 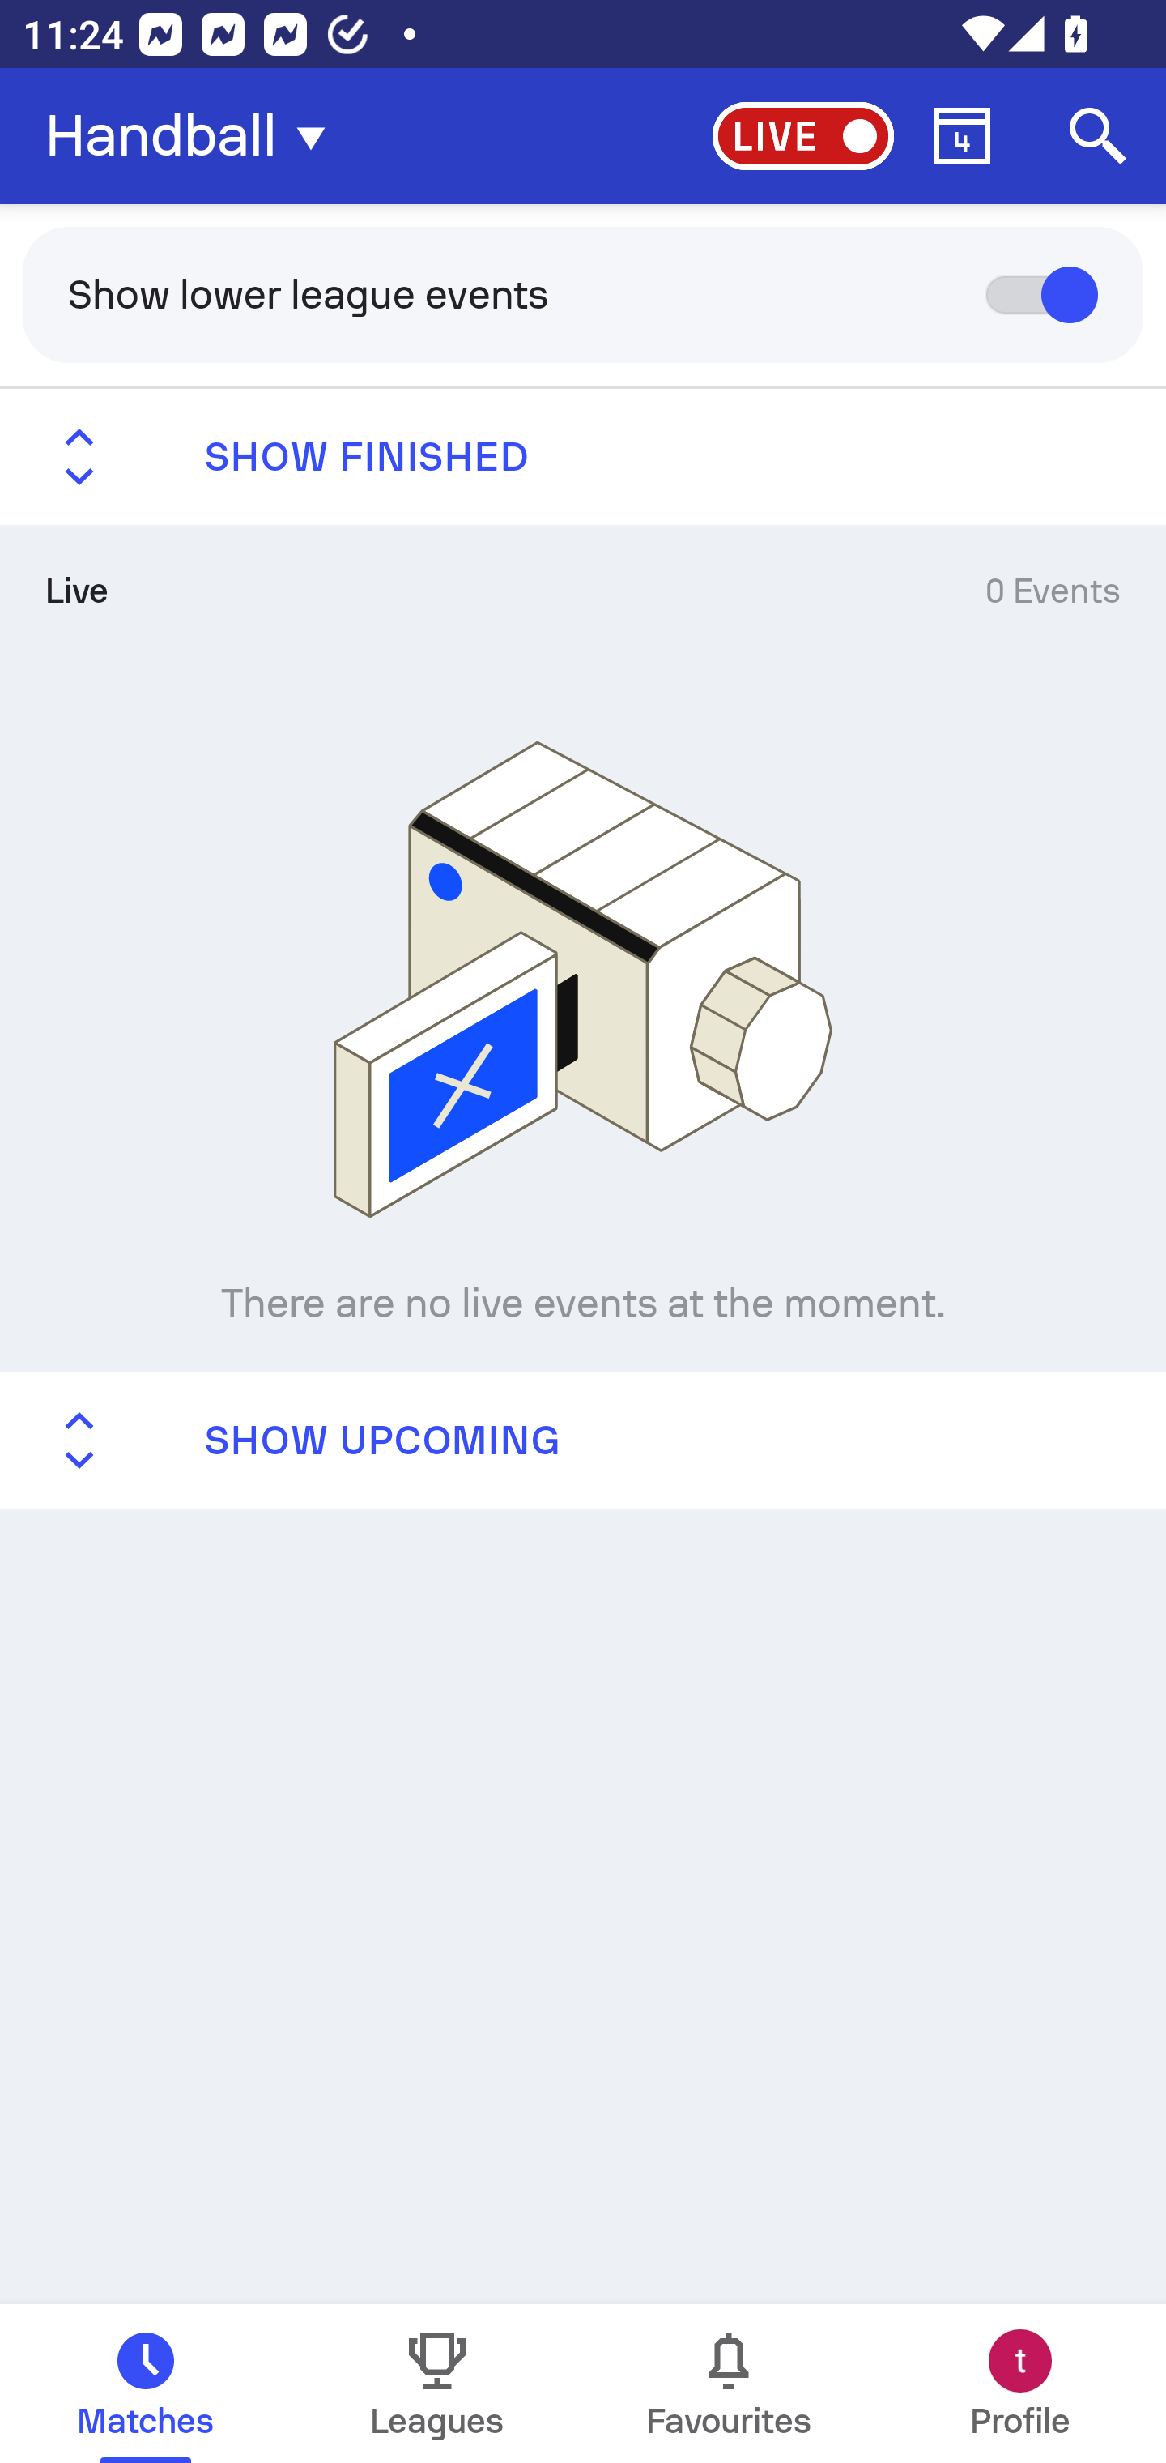 What do you see at coordinates (729, 2384) in the screenshot?
I see `Favourites` at bounding box center [729, 2384].